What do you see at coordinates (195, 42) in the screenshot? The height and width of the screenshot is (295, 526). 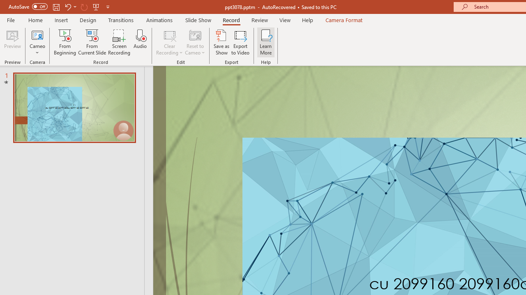 I see `Reset to Cameo` at bounding box center [195, 42].